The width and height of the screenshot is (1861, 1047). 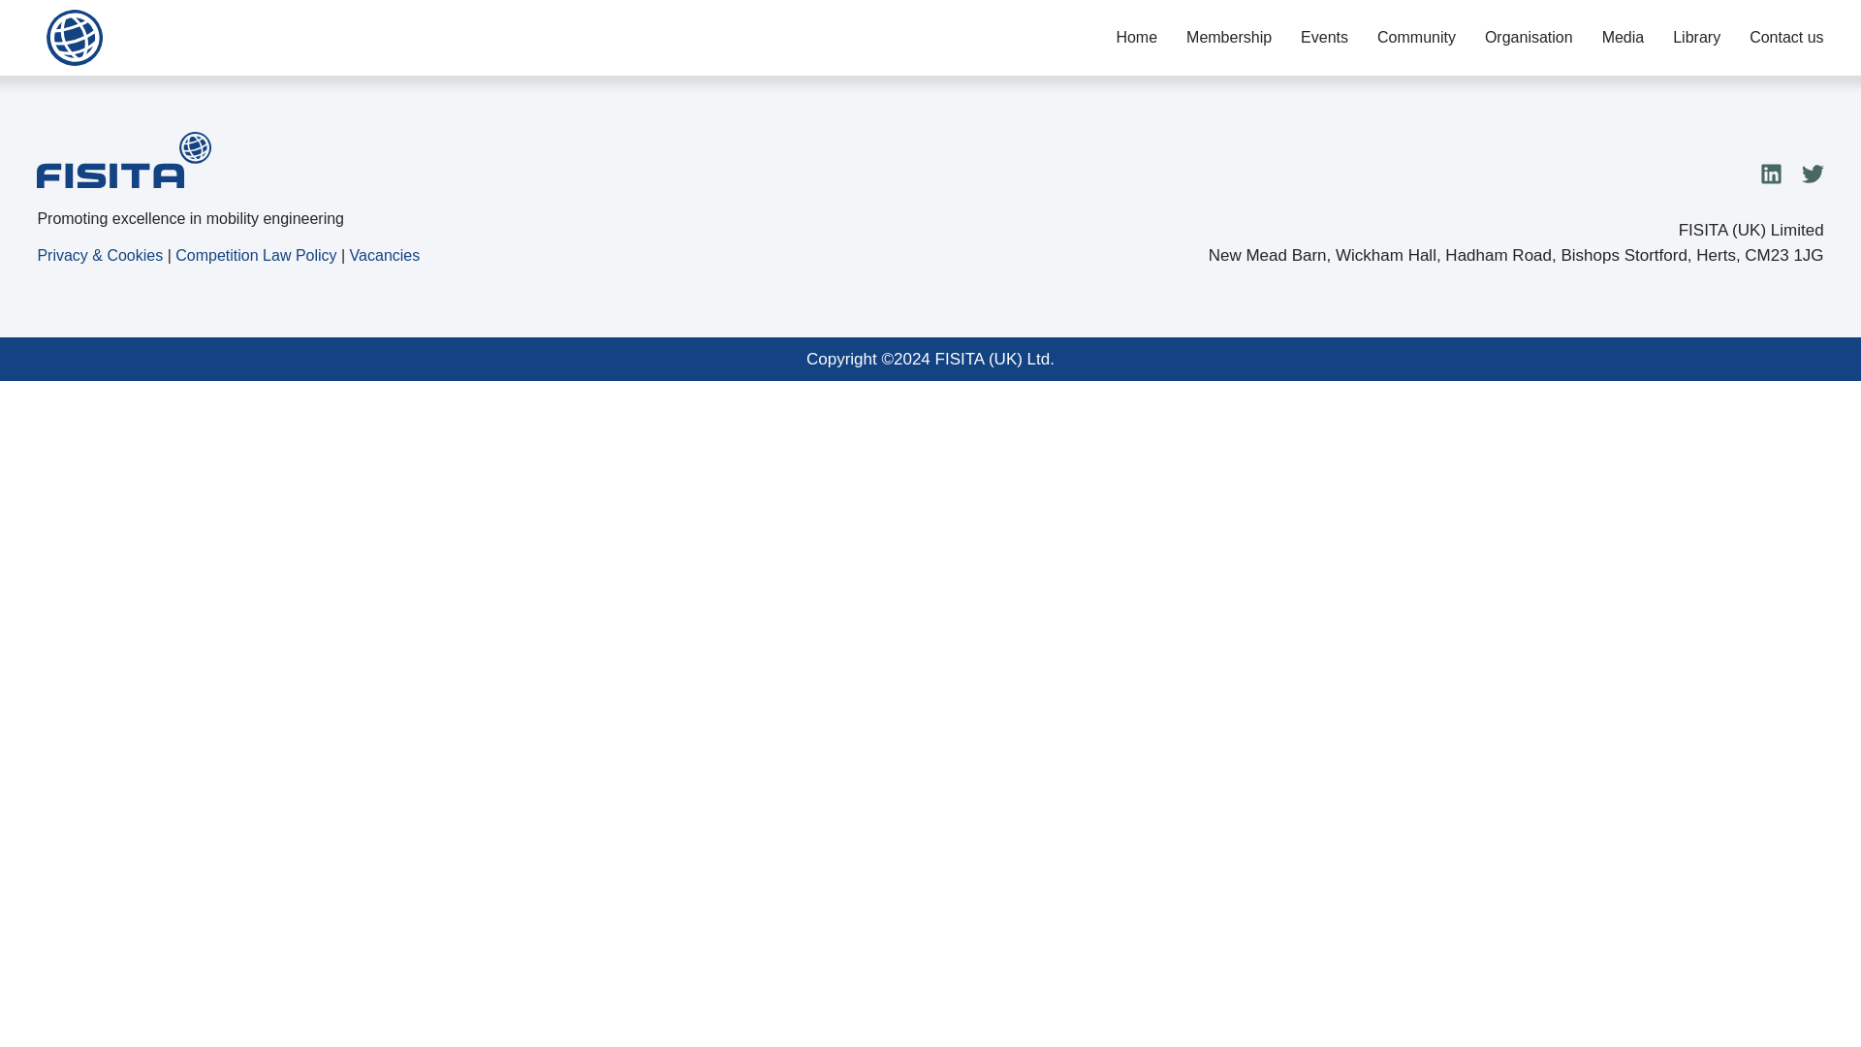 I want to click on Organisation, so click(x=1529, y=37).